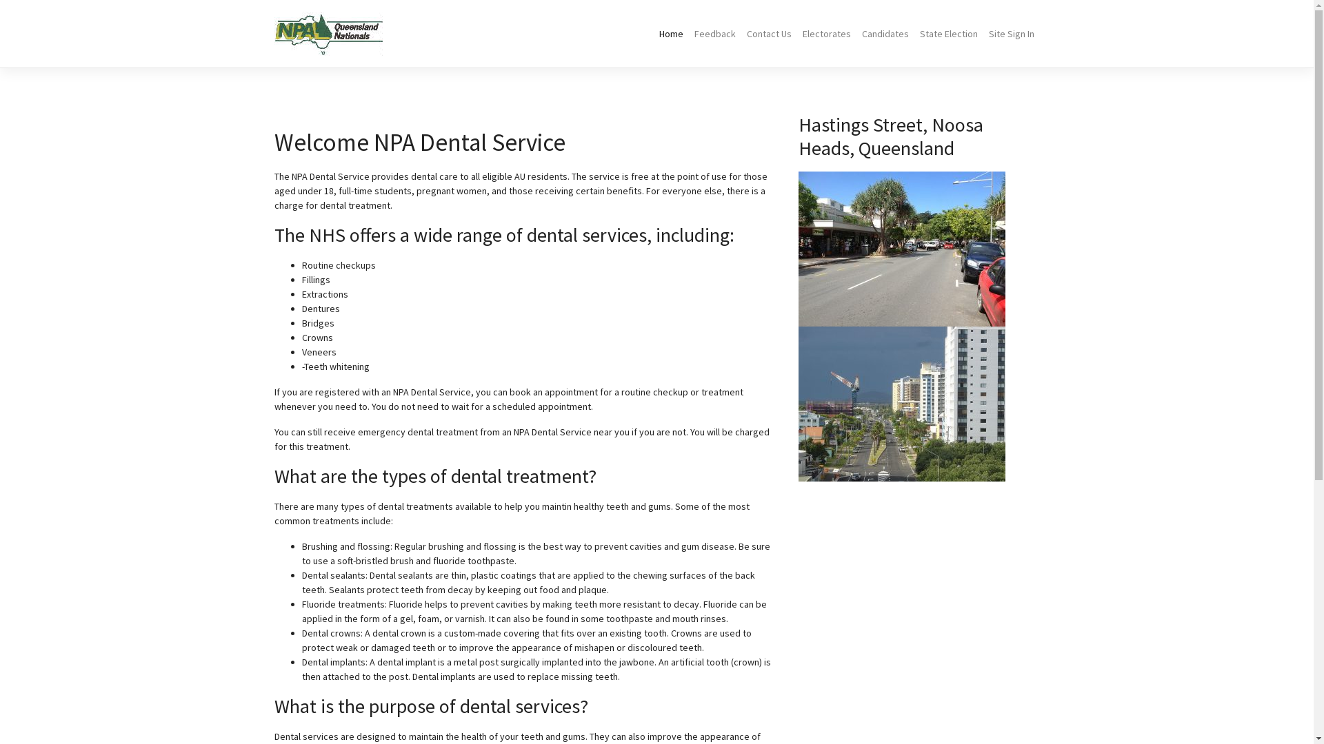 This screenshot has height=744, width=1324. What do you see at coordinates (885, 34) in the screenshot?
I see `Candidates` at bounding box center [885, 34].